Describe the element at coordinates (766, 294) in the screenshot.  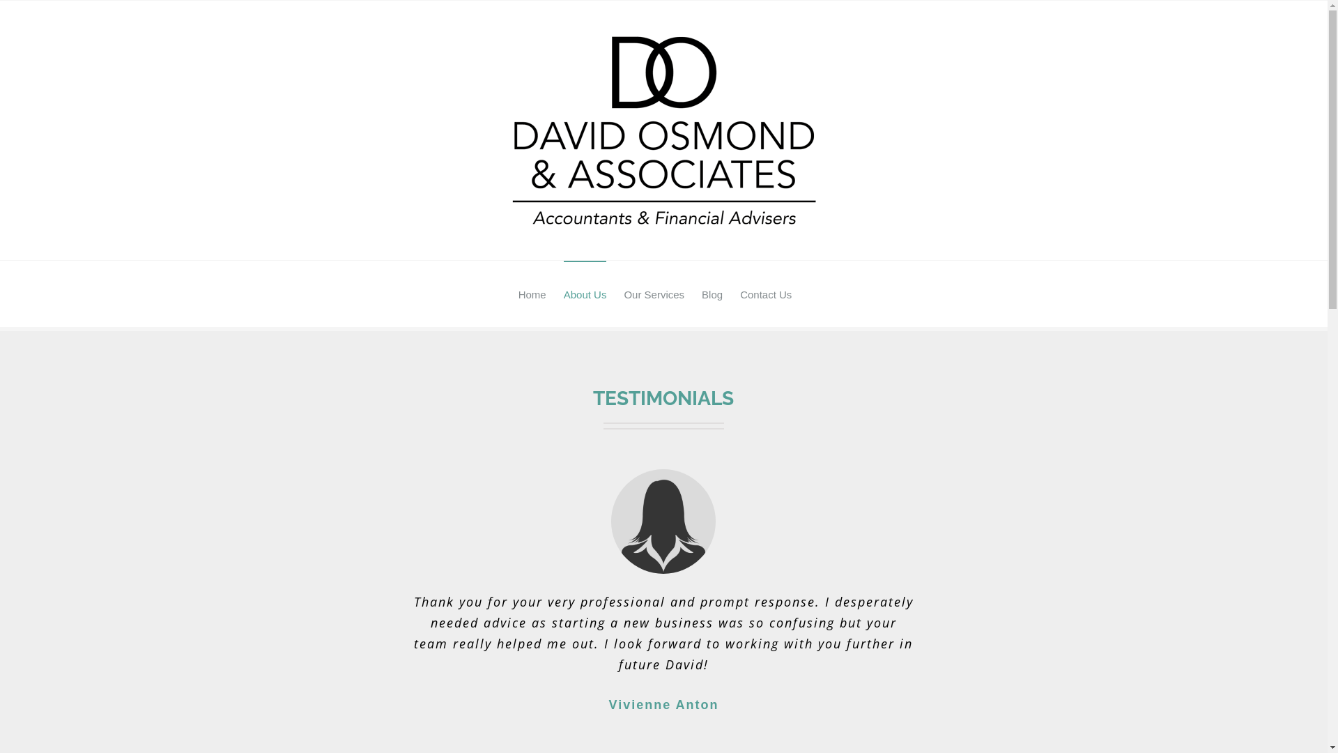
I see `Contact Us` at that location.